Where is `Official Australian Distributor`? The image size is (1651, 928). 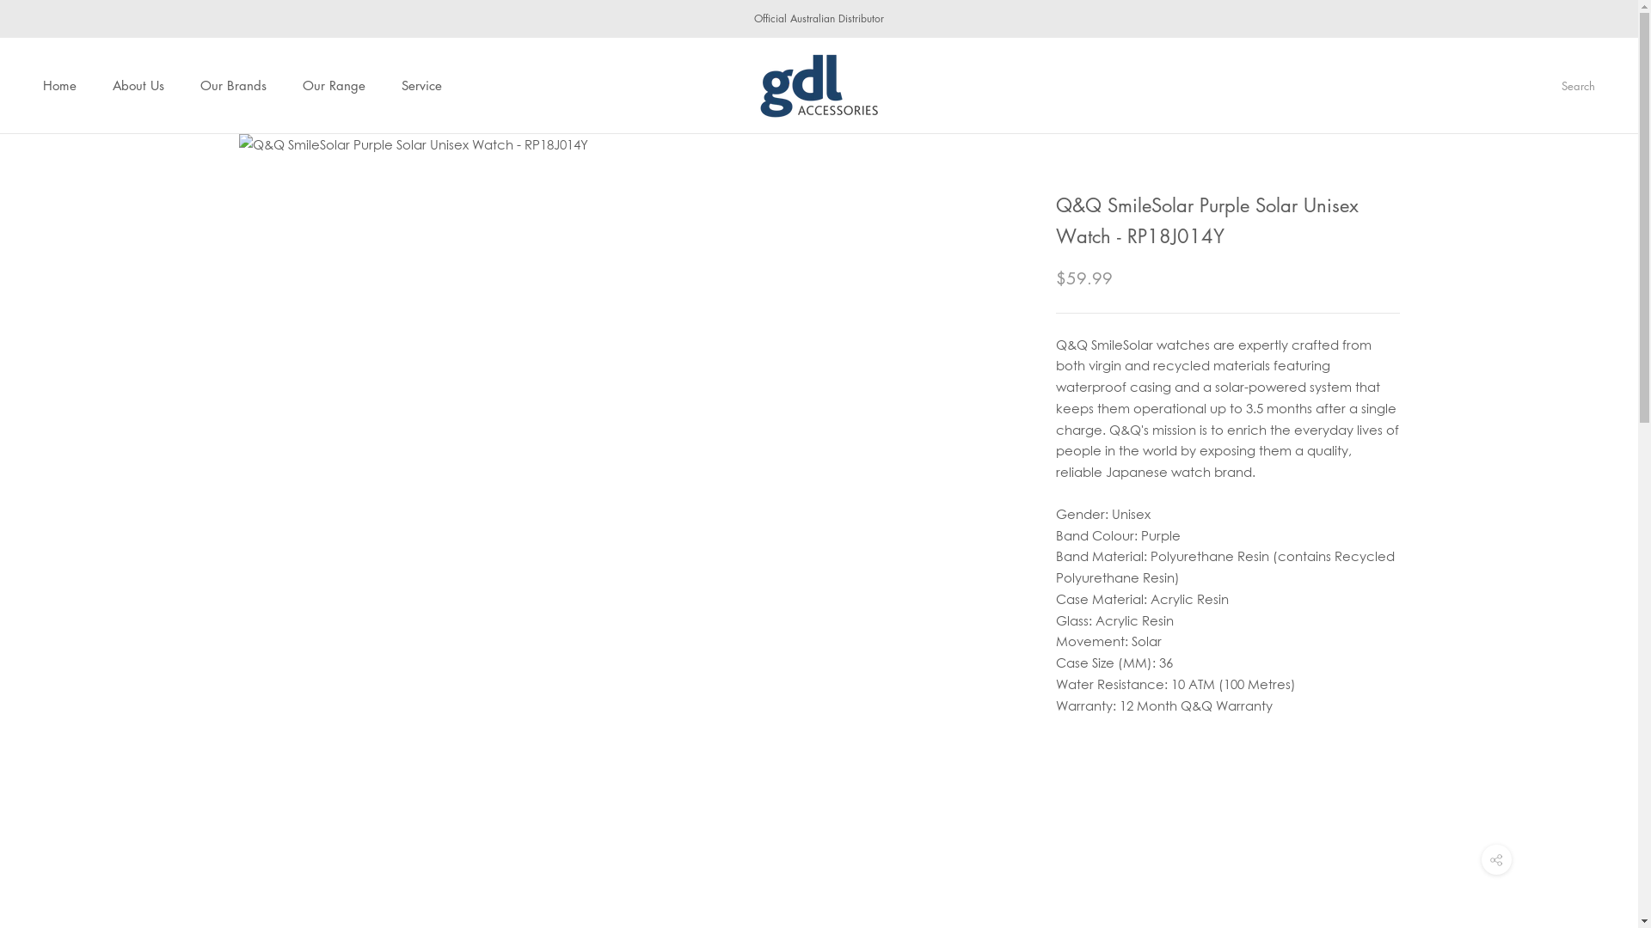
Official Australian Distributor is located at coordinates (819, 19).